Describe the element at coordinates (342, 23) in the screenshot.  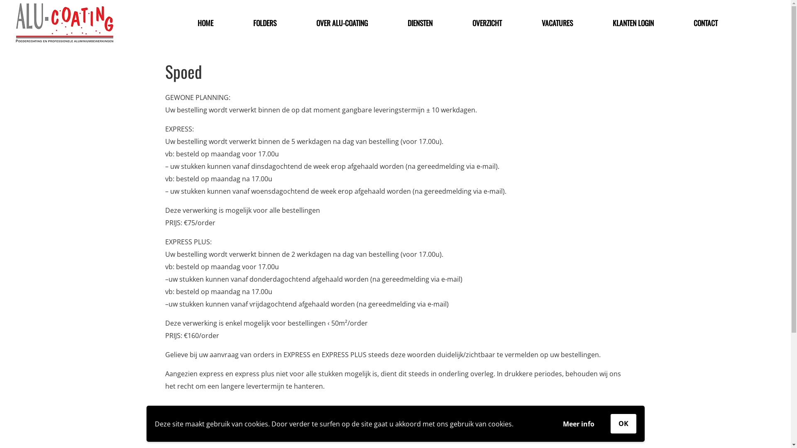
I see `OVER ALU-COATING` at that location.